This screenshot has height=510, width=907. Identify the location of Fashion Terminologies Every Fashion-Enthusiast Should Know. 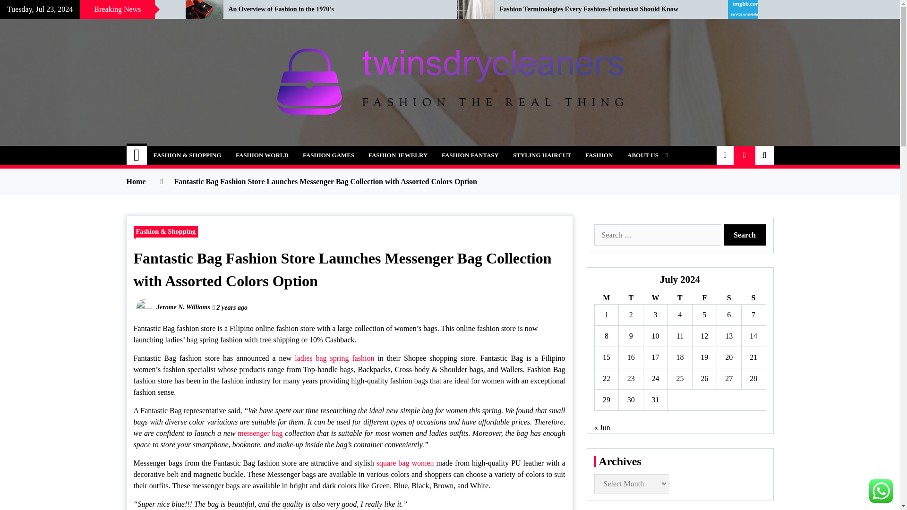
(607, 9).